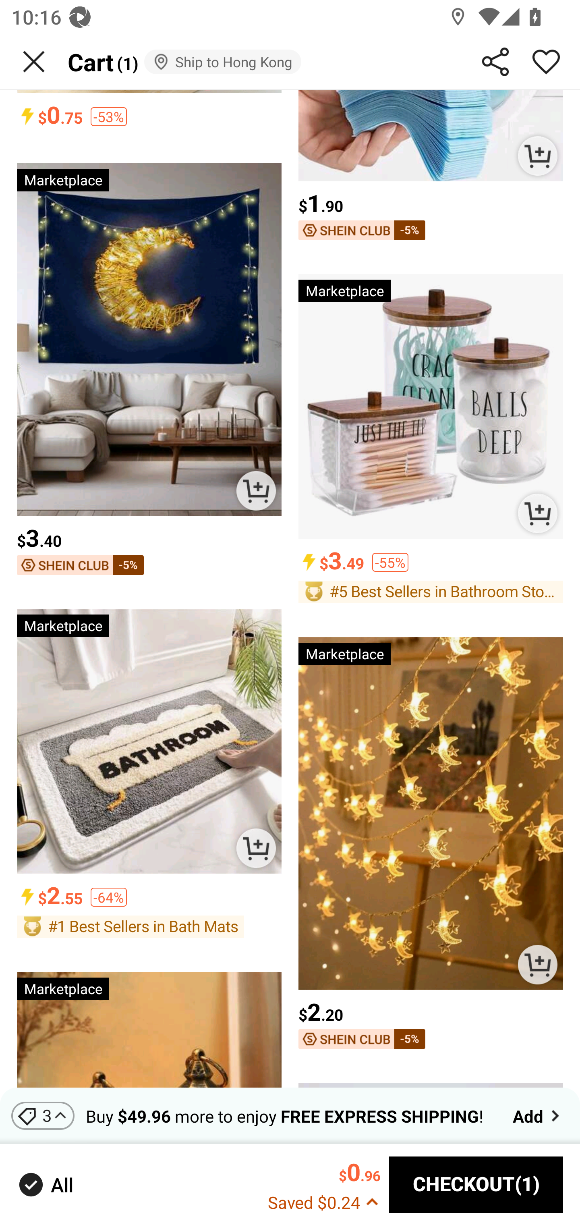 The width and height of the screenshot is (580, 1225). I want to click on ADD TO CART, so click(256, 490).